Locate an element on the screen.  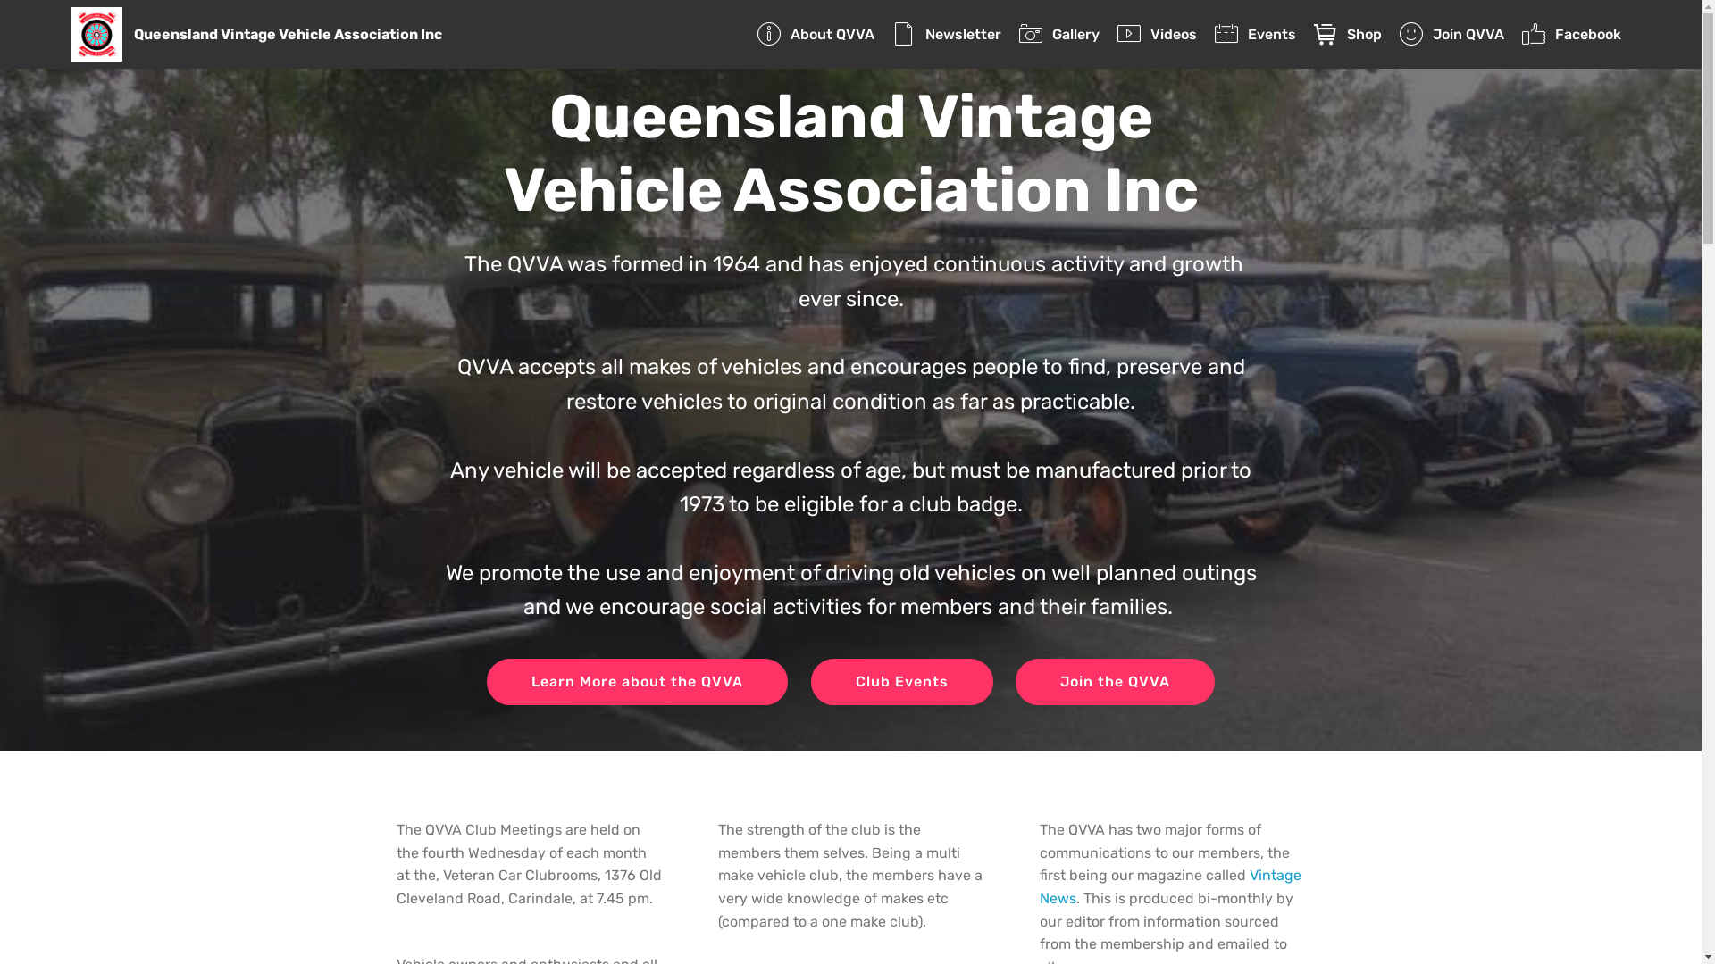
Vintage News is located at coordinates (1170, 887).